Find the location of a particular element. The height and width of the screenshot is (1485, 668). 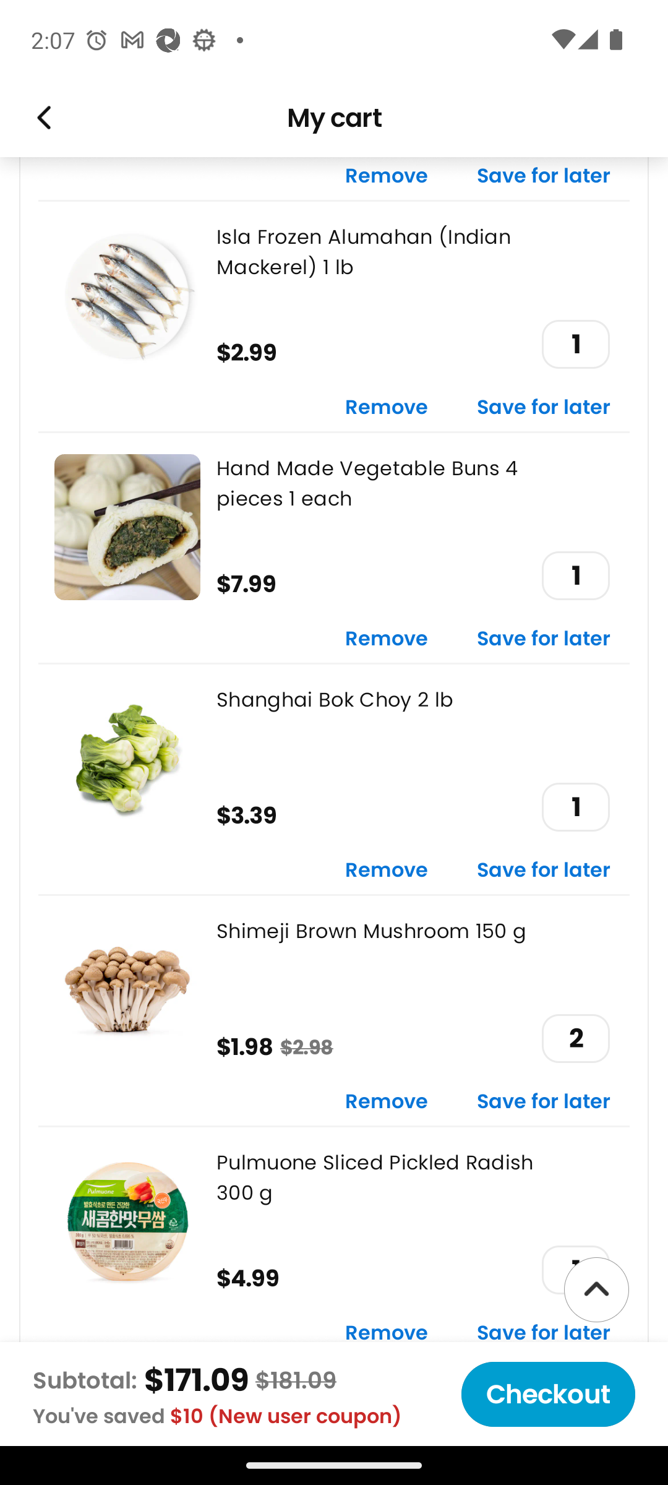

Remove is located at coordinates (387, 1333).